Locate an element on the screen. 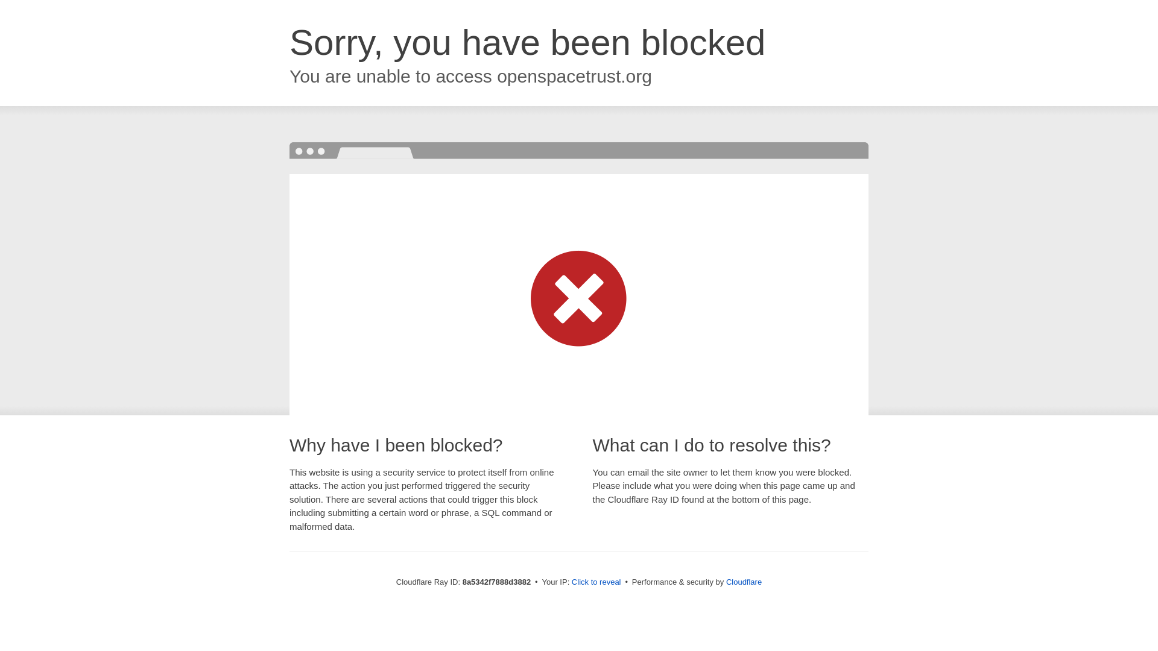 The height and width of the screenshot is (651, 1158). Click to reveal is located at coordinates (596, 582).